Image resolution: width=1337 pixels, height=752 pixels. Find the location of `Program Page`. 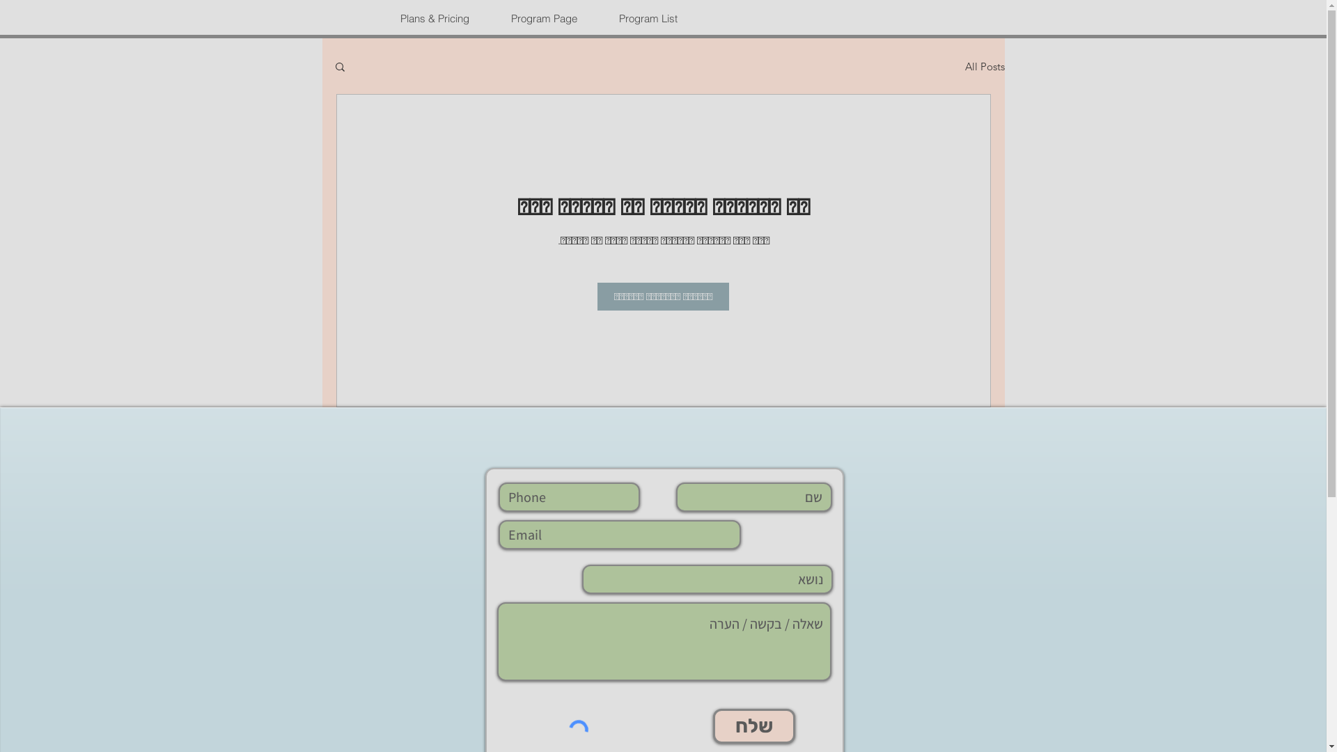

Program Page is located at coordinates (533, 19).